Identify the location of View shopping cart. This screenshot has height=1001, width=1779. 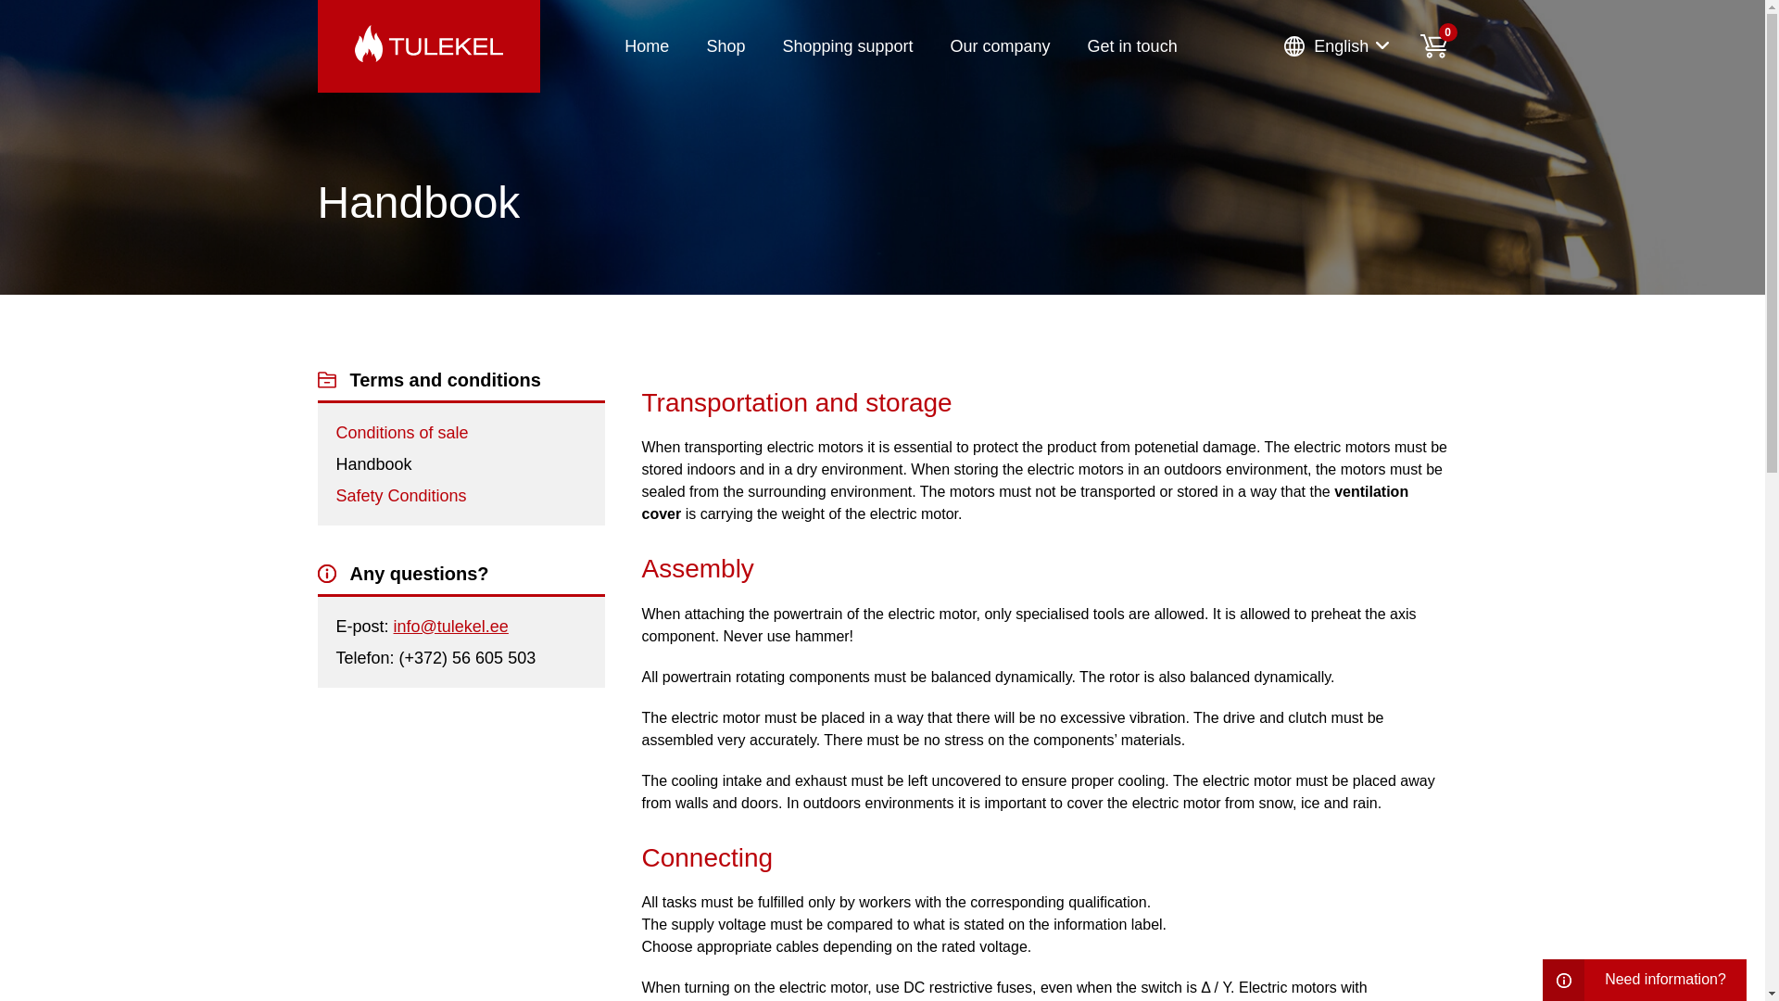
(1433, 45).